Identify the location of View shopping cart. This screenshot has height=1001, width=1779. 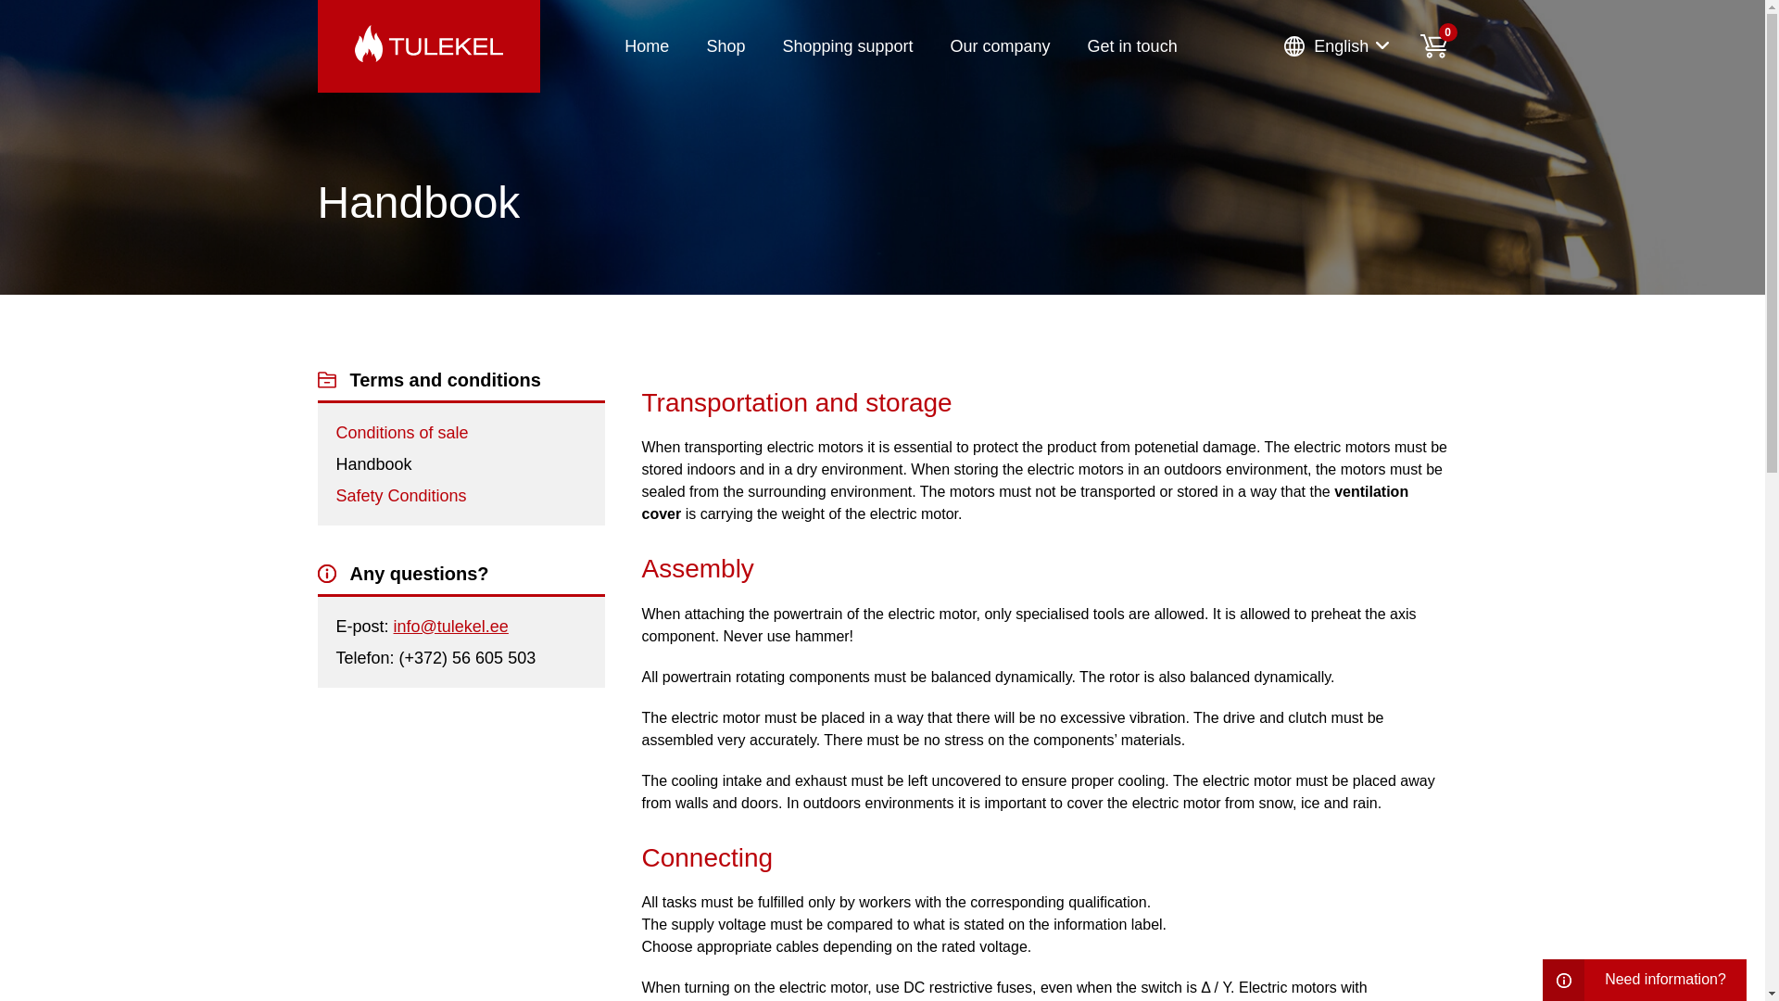
(1433, 45).